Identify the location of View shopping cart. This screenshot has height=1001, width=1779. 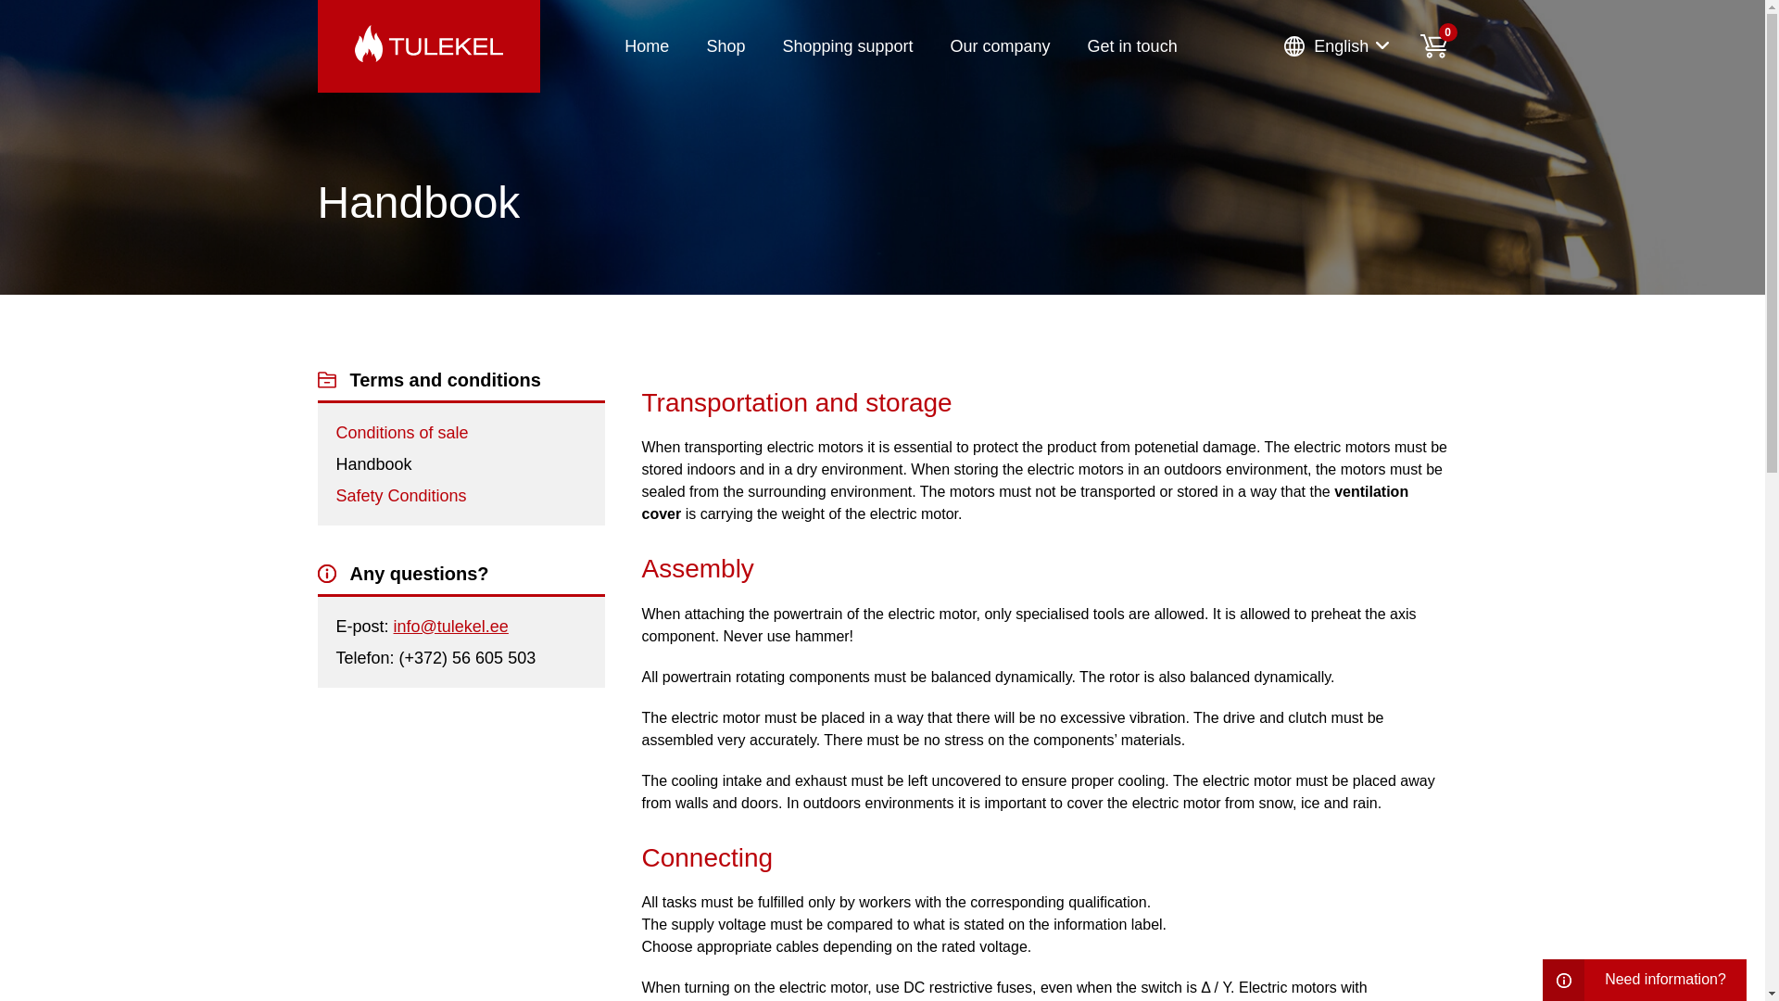
(1433, 45).